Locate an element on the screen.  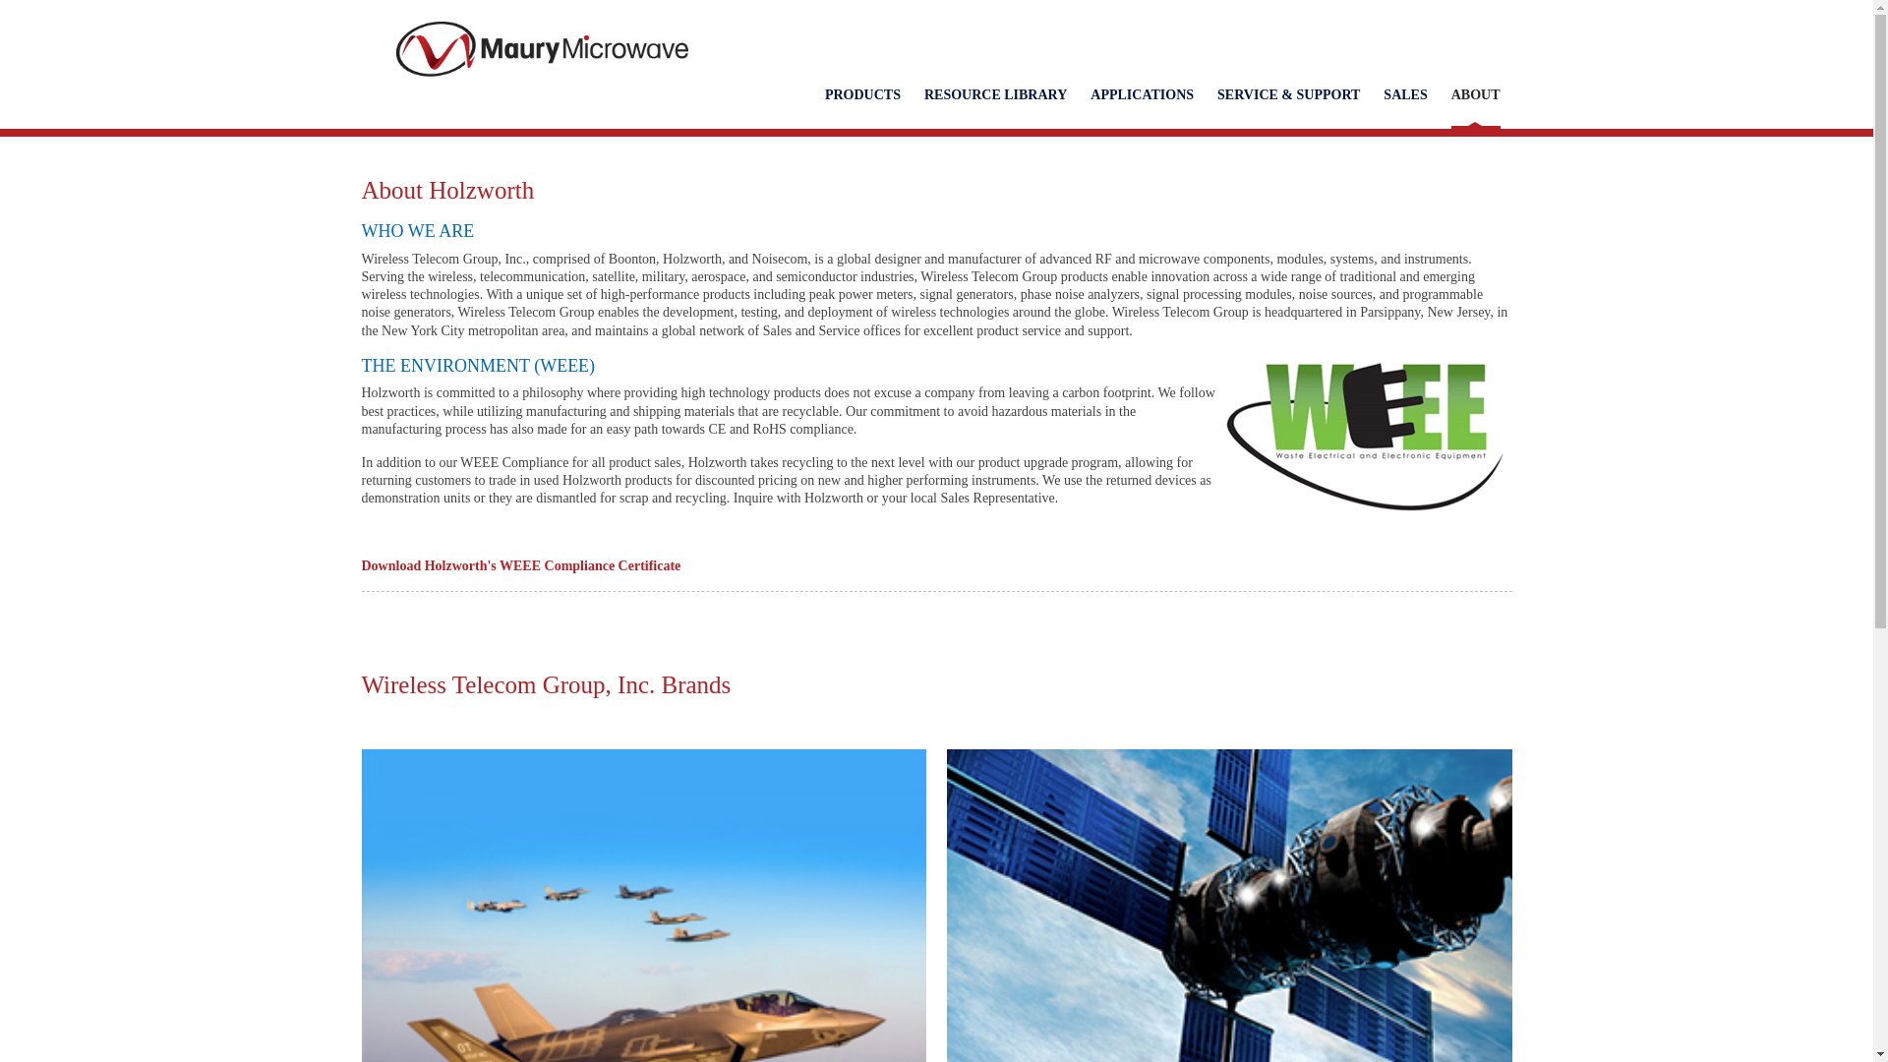
PRODUCTS is located at coordinates (862, 95).